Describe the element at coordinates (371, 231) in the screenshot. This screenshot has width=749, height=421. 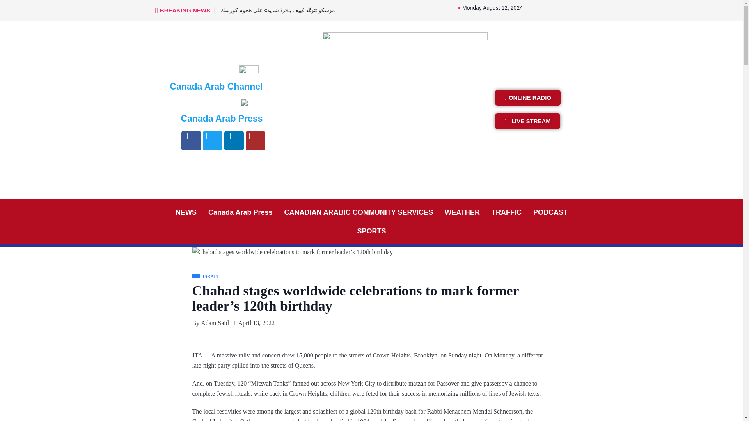
I see `SPORTS` at that location.